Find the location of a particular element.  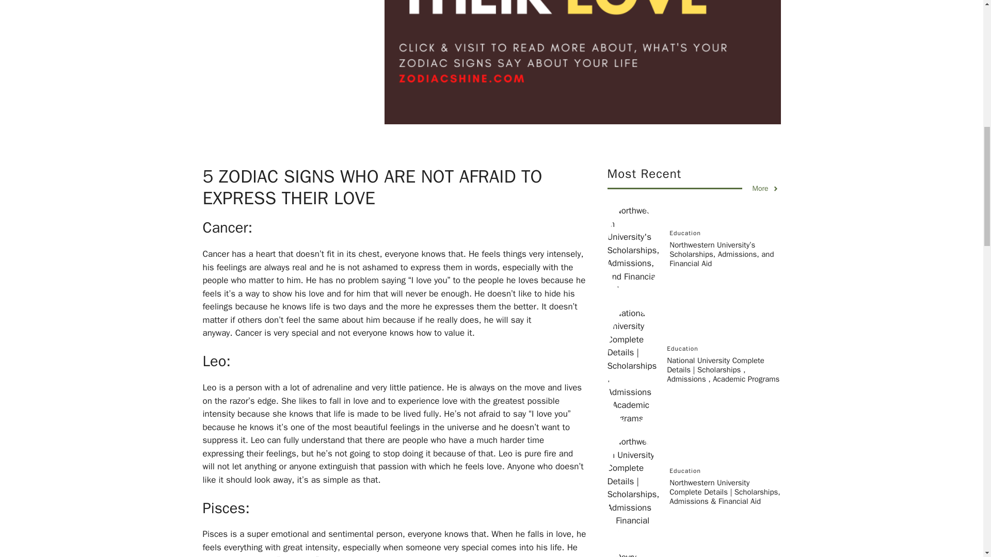

More is located at coordinates (765, 188).